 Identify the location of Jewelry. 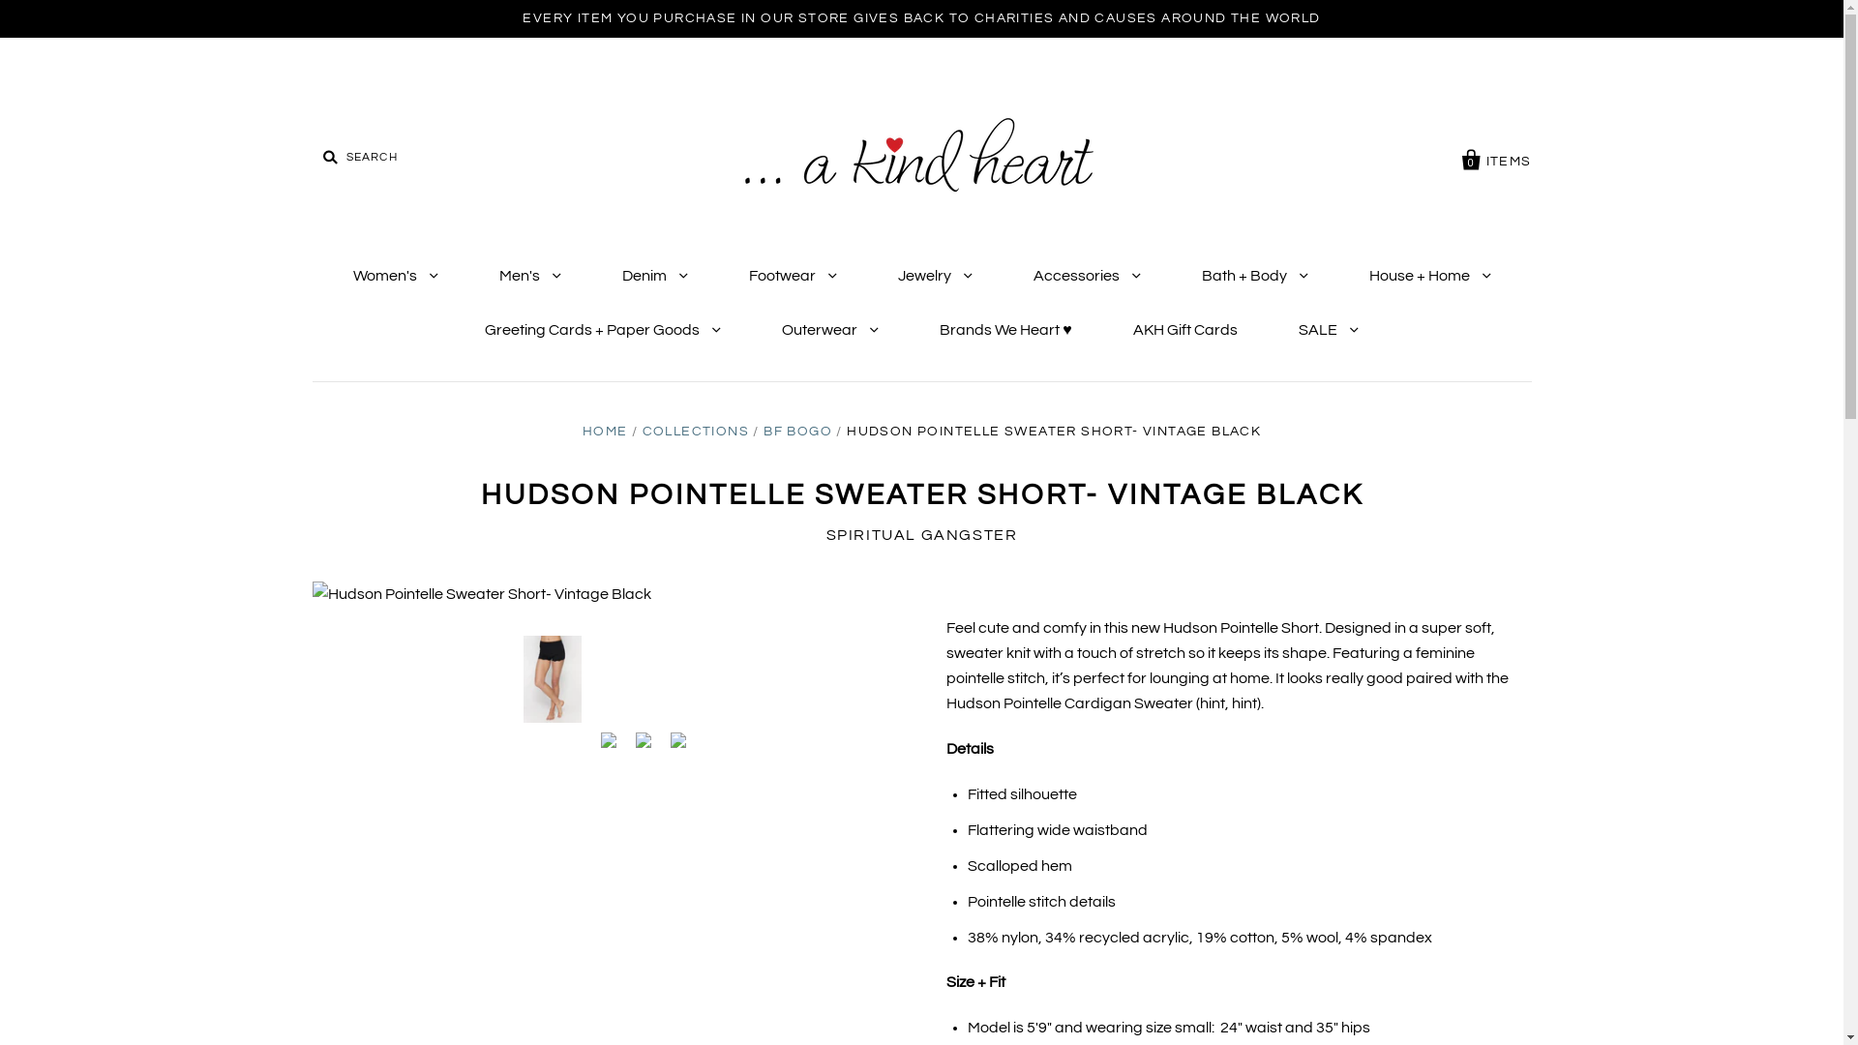
(935, 276).